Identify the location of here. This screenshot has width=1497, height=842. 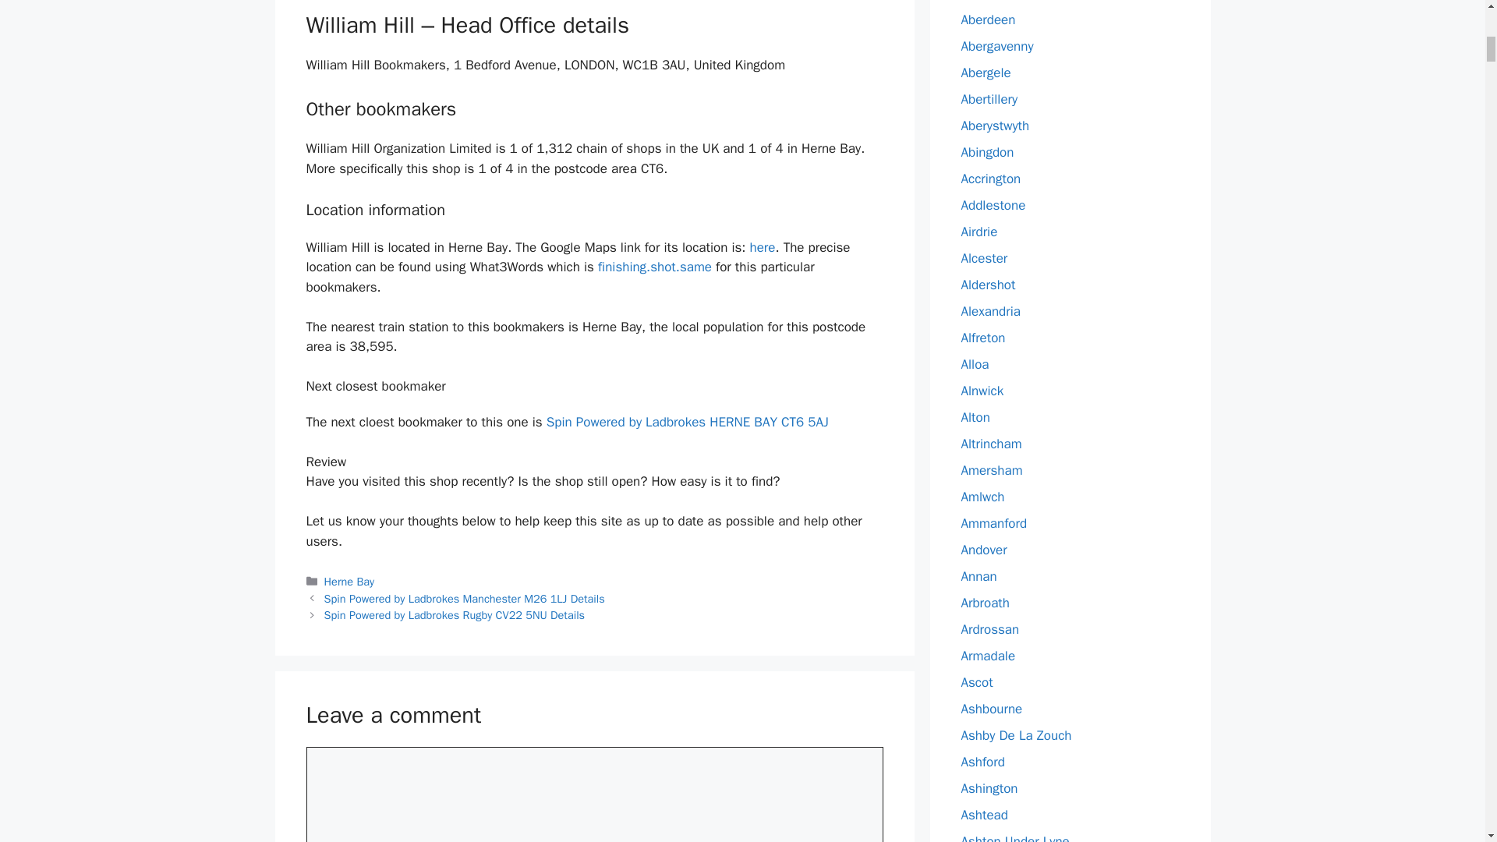
(763, 247).